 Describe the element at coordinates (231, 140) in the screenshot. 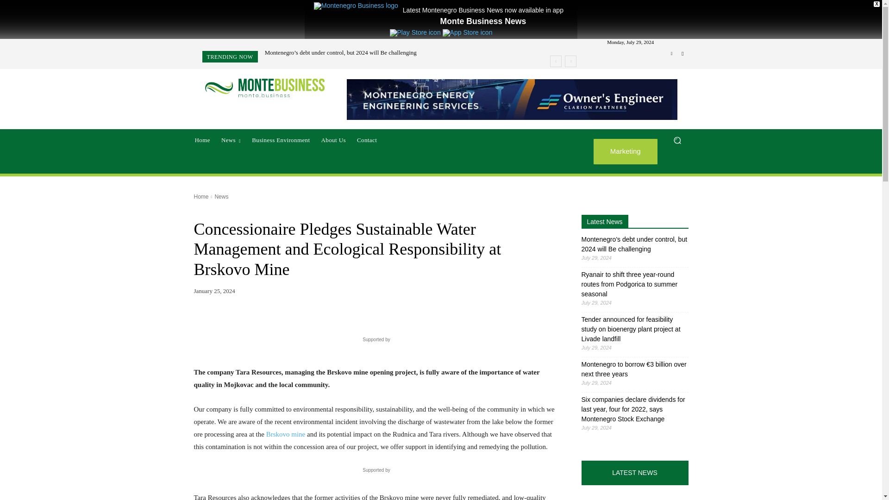

I see `News` at that location.